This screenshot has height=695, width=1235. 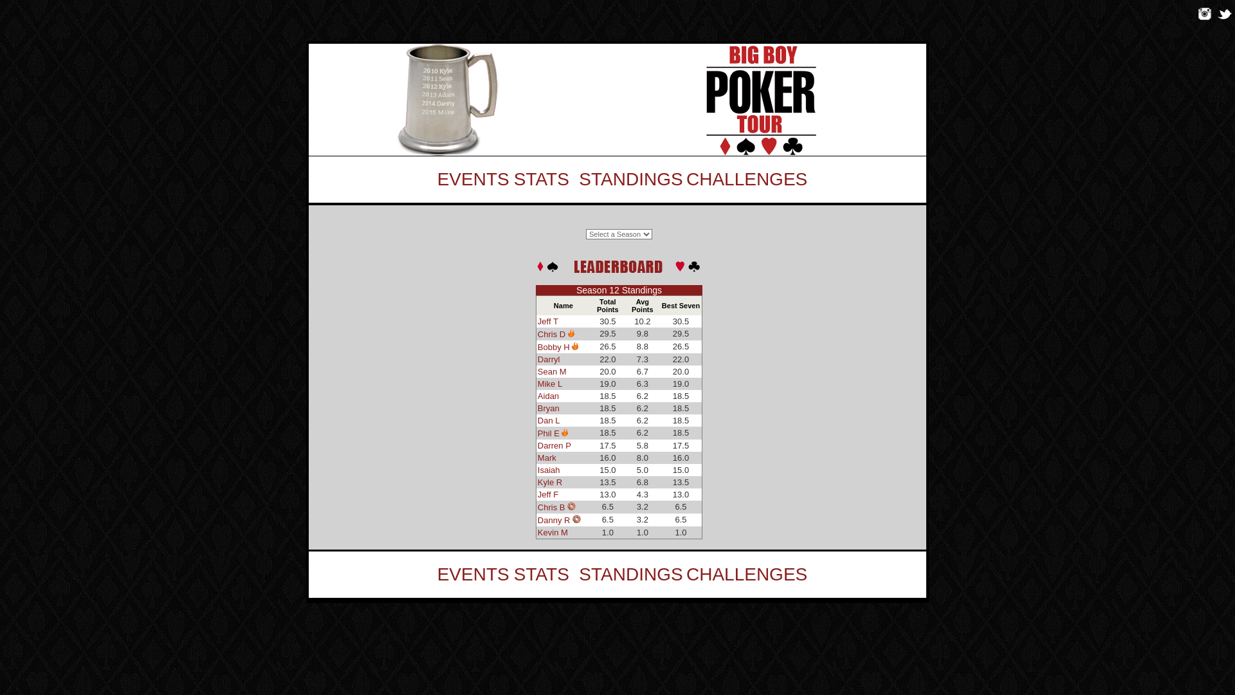 I want to click on STATS, so click(x=542, y=574).